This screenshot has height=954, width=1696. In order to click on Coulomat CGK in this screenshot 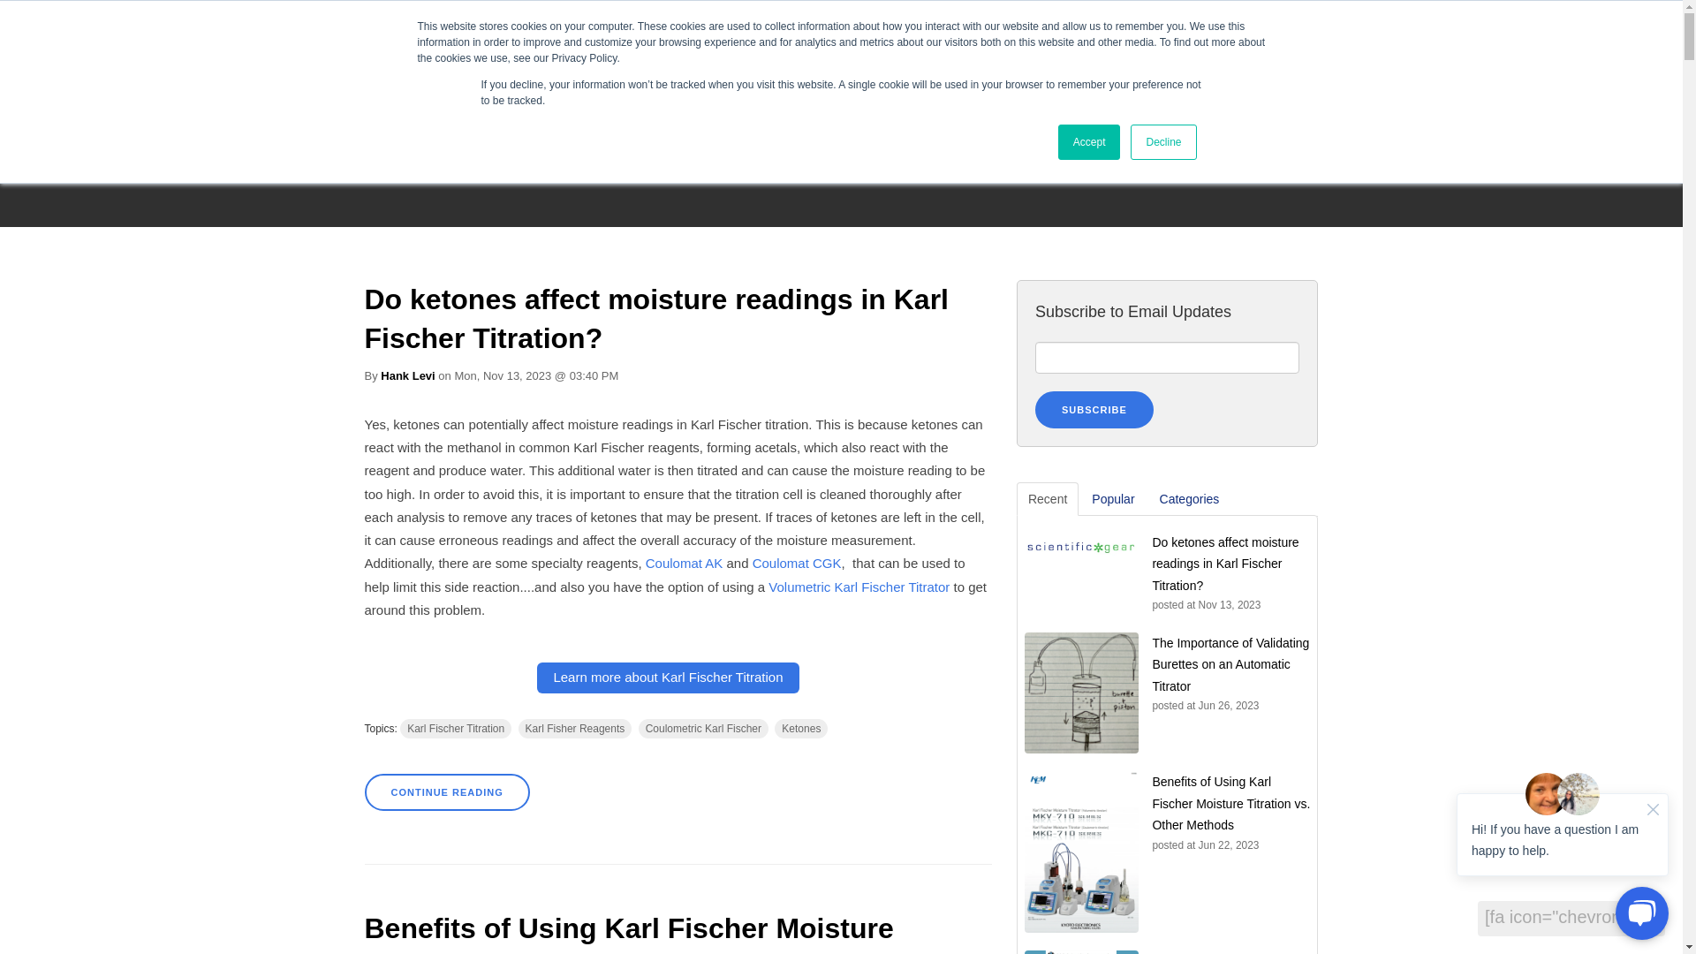, I will do `click(797, 562)`.